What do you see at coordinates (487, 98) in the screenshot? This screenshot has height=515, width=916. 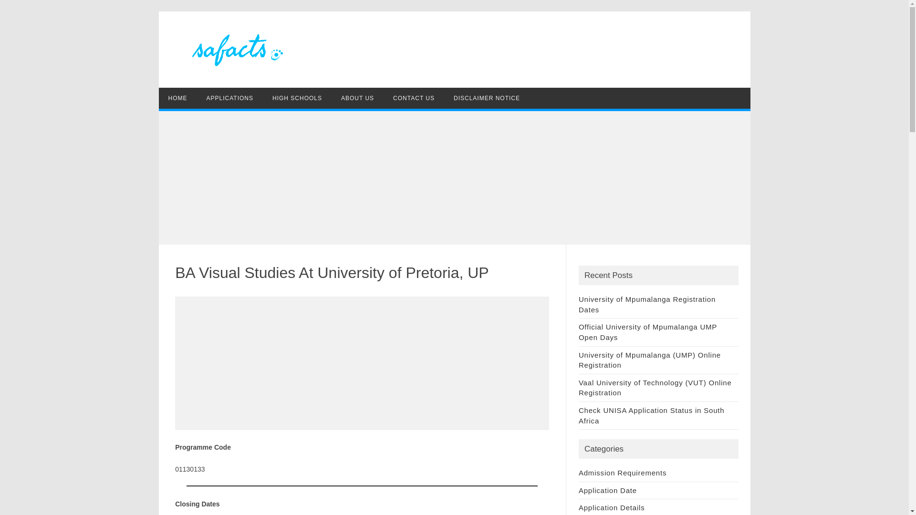 I see `DISCLAIMER NOTICE` at bounding box center [487, 98].